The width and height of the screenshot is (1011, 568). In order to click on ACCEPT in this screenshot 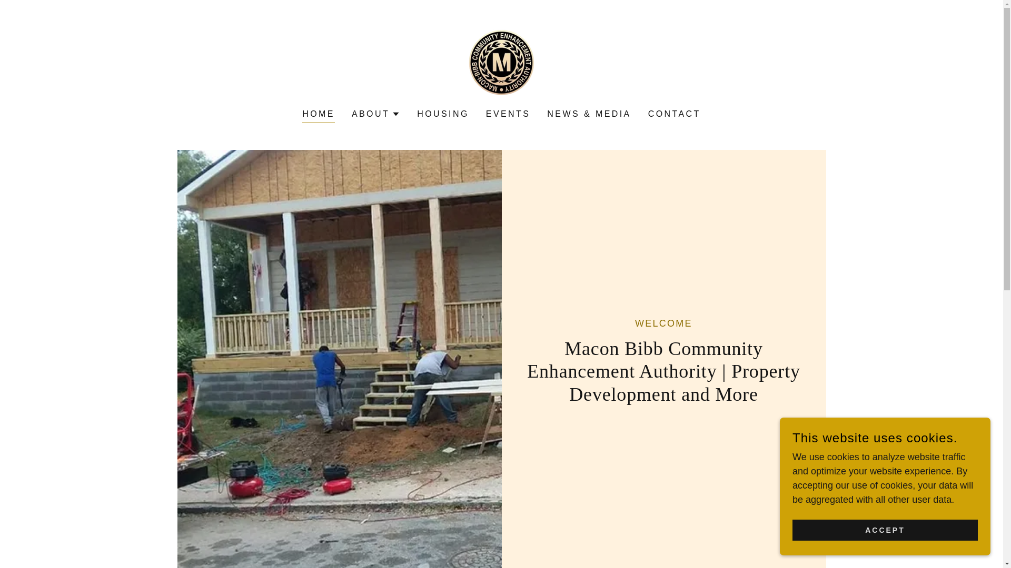, I will do `click(885, 530)`.